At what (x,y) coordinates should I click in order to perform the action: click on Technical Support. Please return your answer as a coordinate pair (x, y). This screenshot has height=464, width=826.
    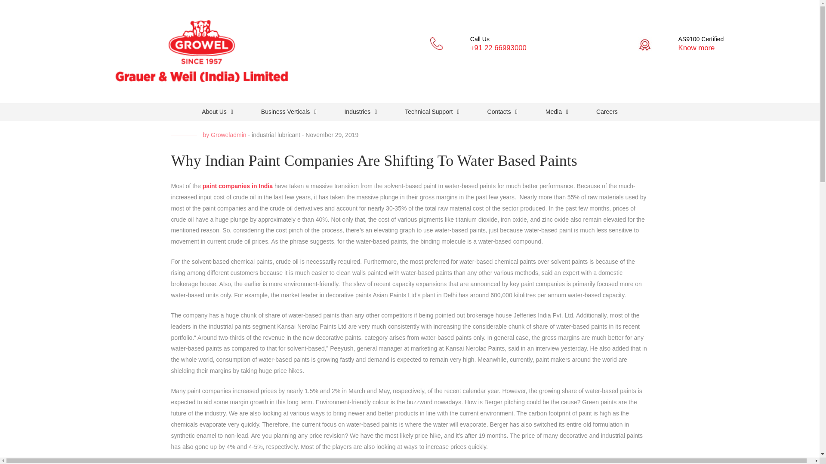
    Looking at the image, I should click on (432, 112).